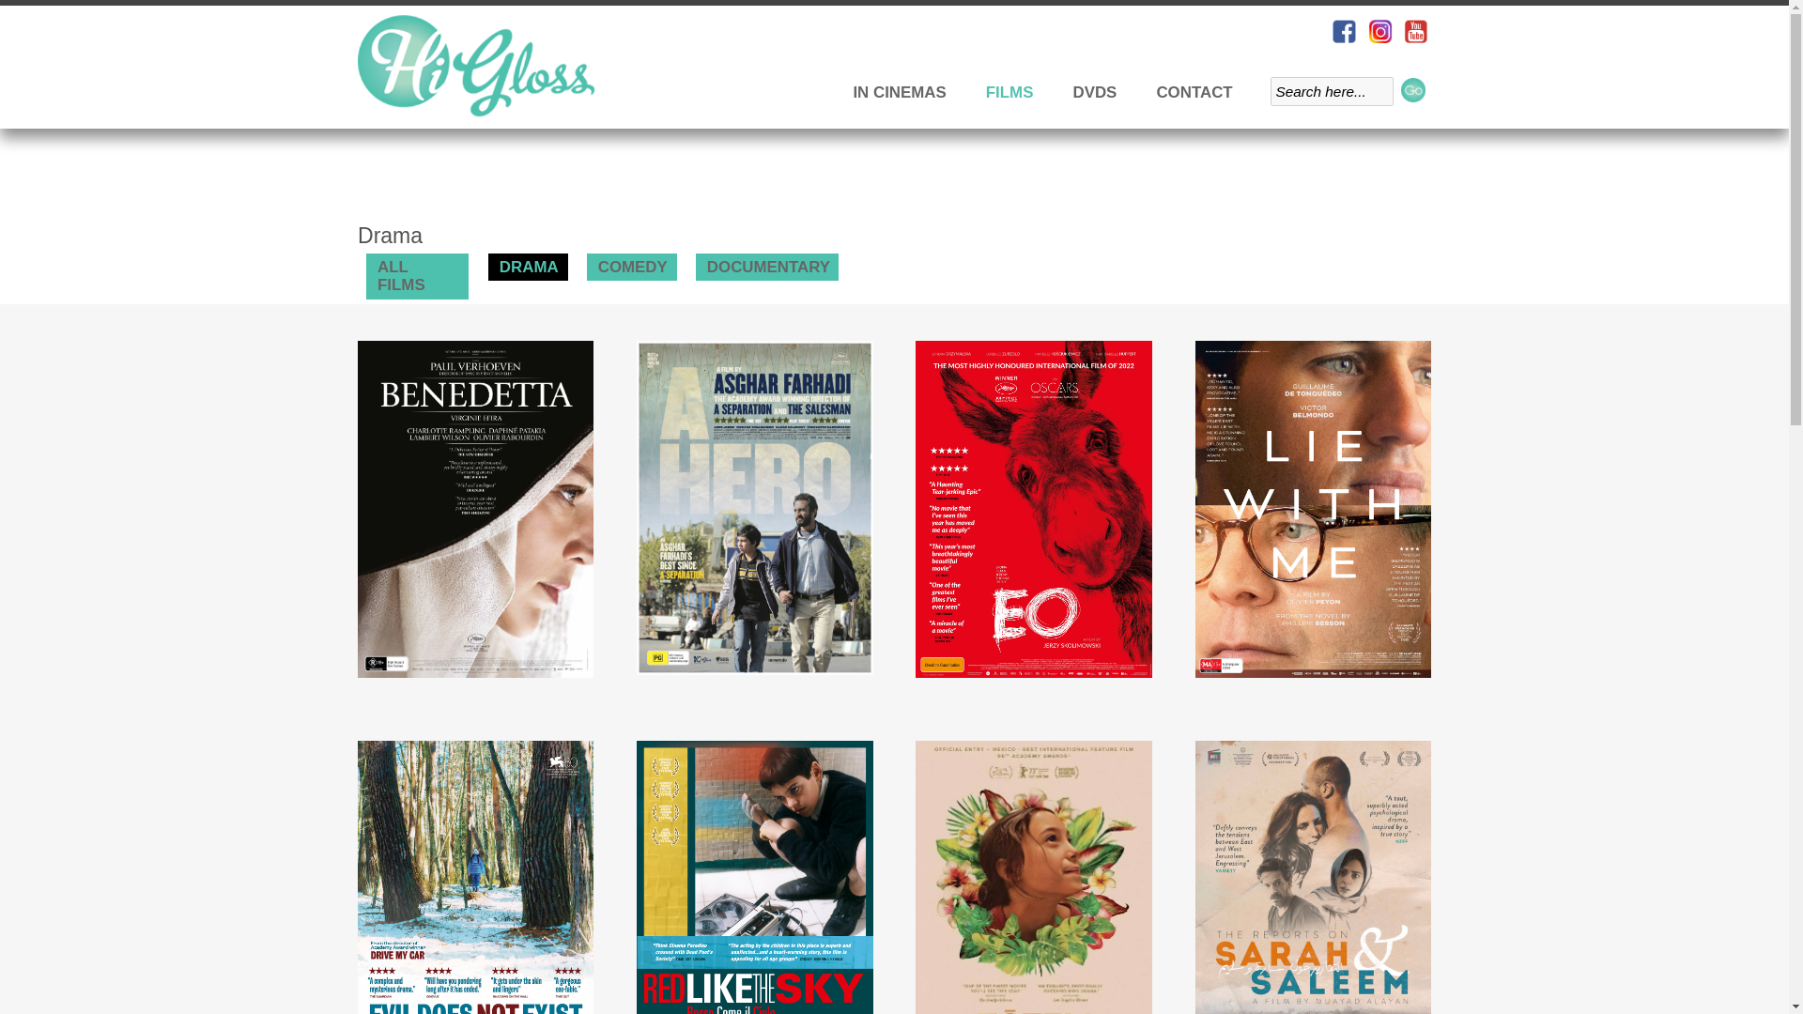  I want to click on Comedy, so click(632, 267).